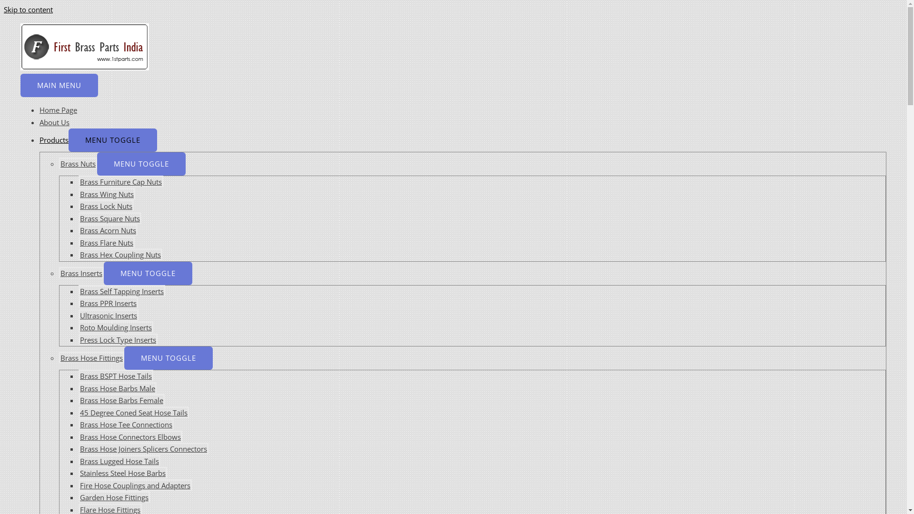 The image size is (914, 514). Describe the element at coordinates (122, 400) in the screenshot. I see `Brass Hose Barbs Female` at that location.